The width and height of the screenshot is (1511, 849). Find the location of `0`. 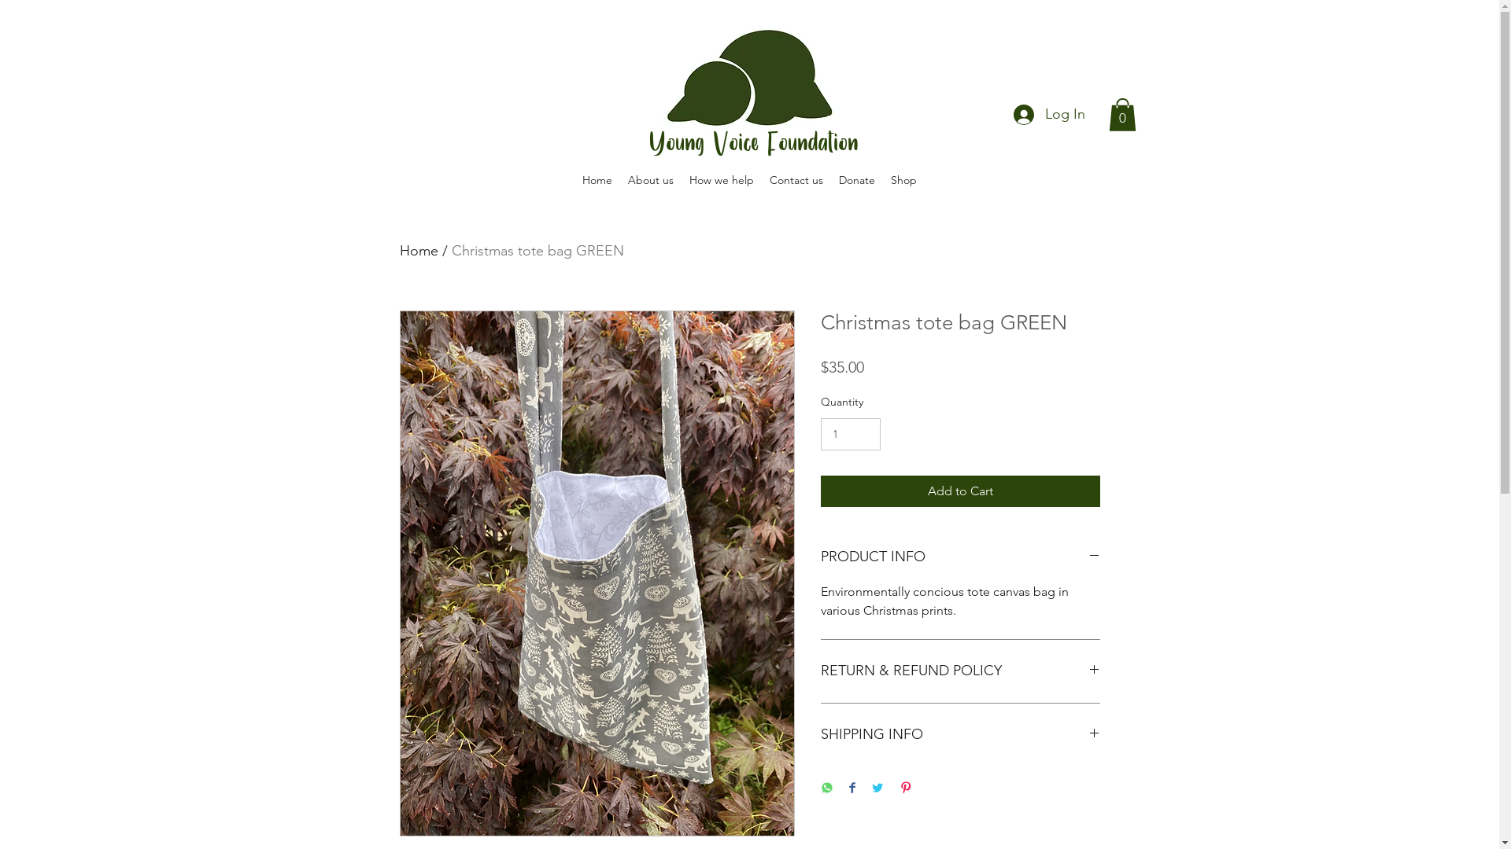

0 is located at coordinates (1122, 115).